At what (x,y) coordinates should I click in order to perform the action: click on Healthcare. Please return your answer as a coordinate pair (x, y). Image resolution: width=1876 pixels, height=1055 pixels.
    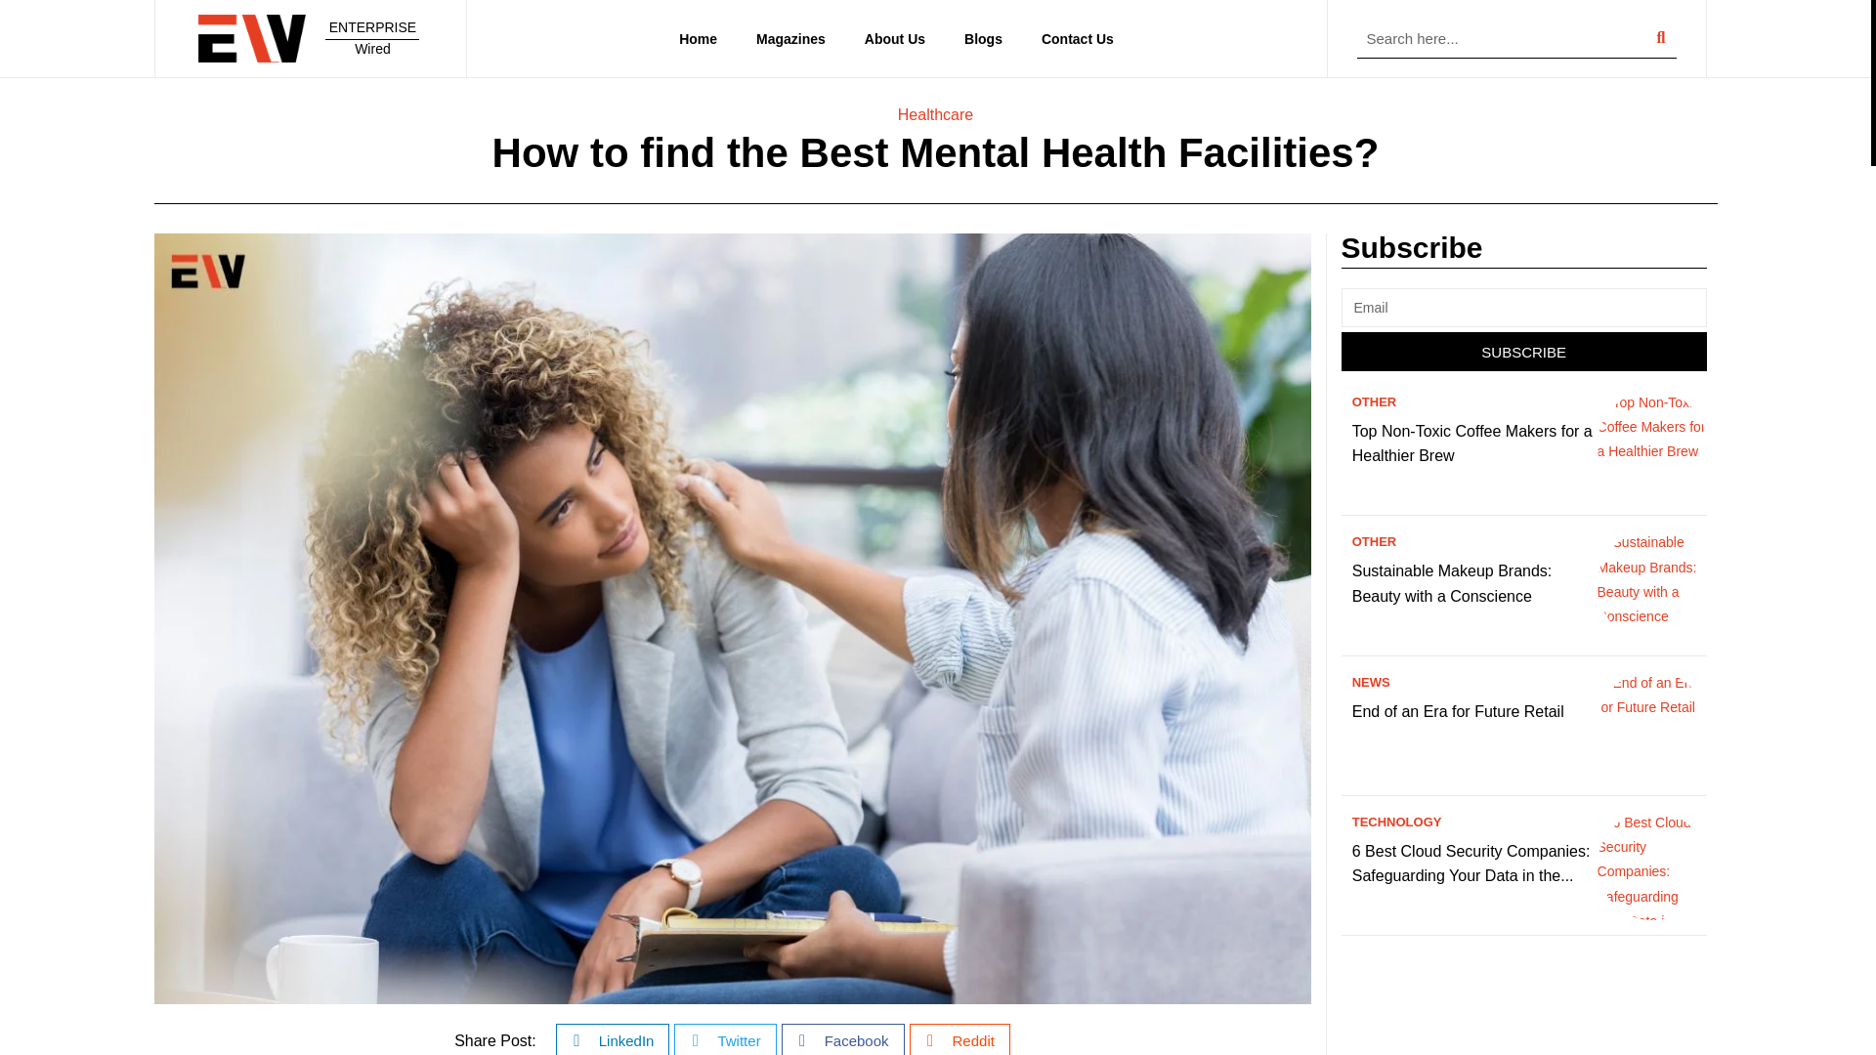
    Looking at the image, I should click on (936, 115).